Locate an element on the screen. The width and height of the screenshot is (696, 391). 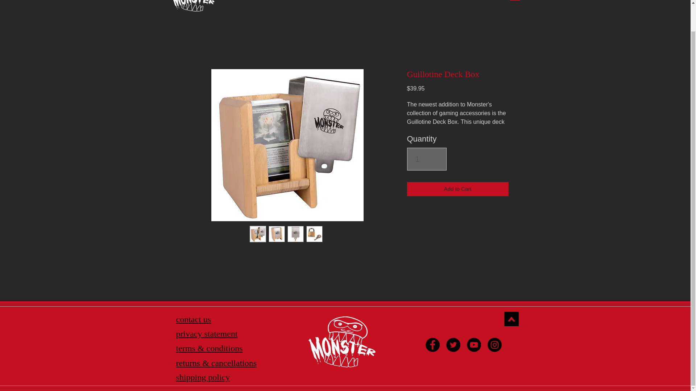
Where to Buy is located at coordinates (397, 2).